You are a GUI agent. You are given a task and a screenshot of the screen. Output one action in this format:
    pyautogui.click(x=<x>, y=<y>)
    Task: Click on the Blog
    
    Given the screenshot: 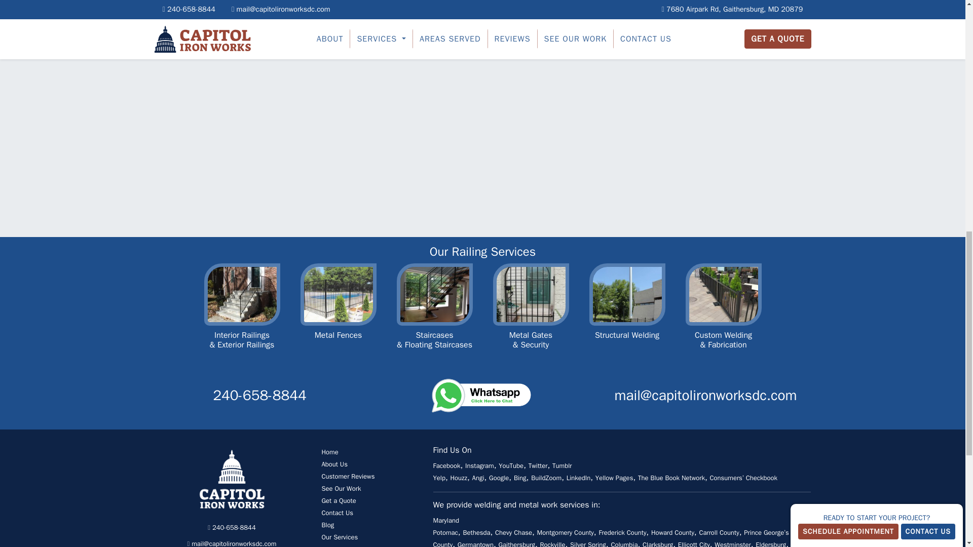 What is the action you would take?
    pyautogui.click(x=327, y=525)
    